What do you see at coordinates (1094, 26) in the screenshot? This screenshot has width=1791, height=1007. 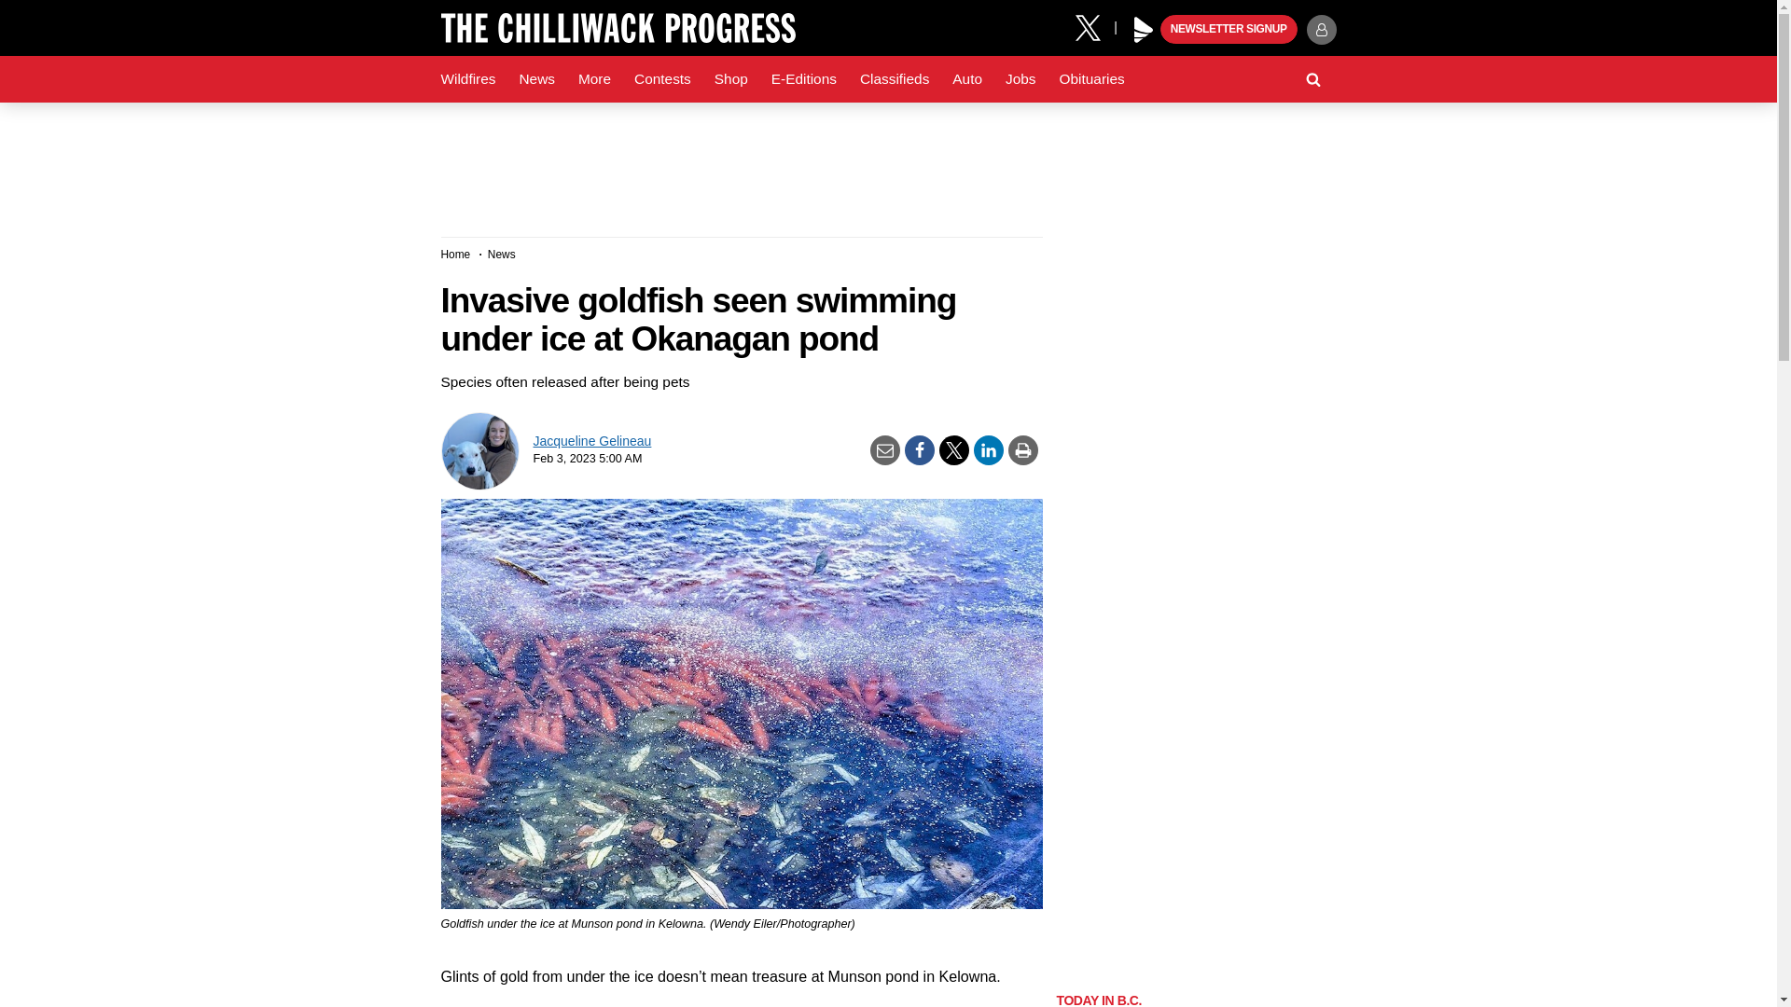 I see `X` at bounding box center [1094, 26].